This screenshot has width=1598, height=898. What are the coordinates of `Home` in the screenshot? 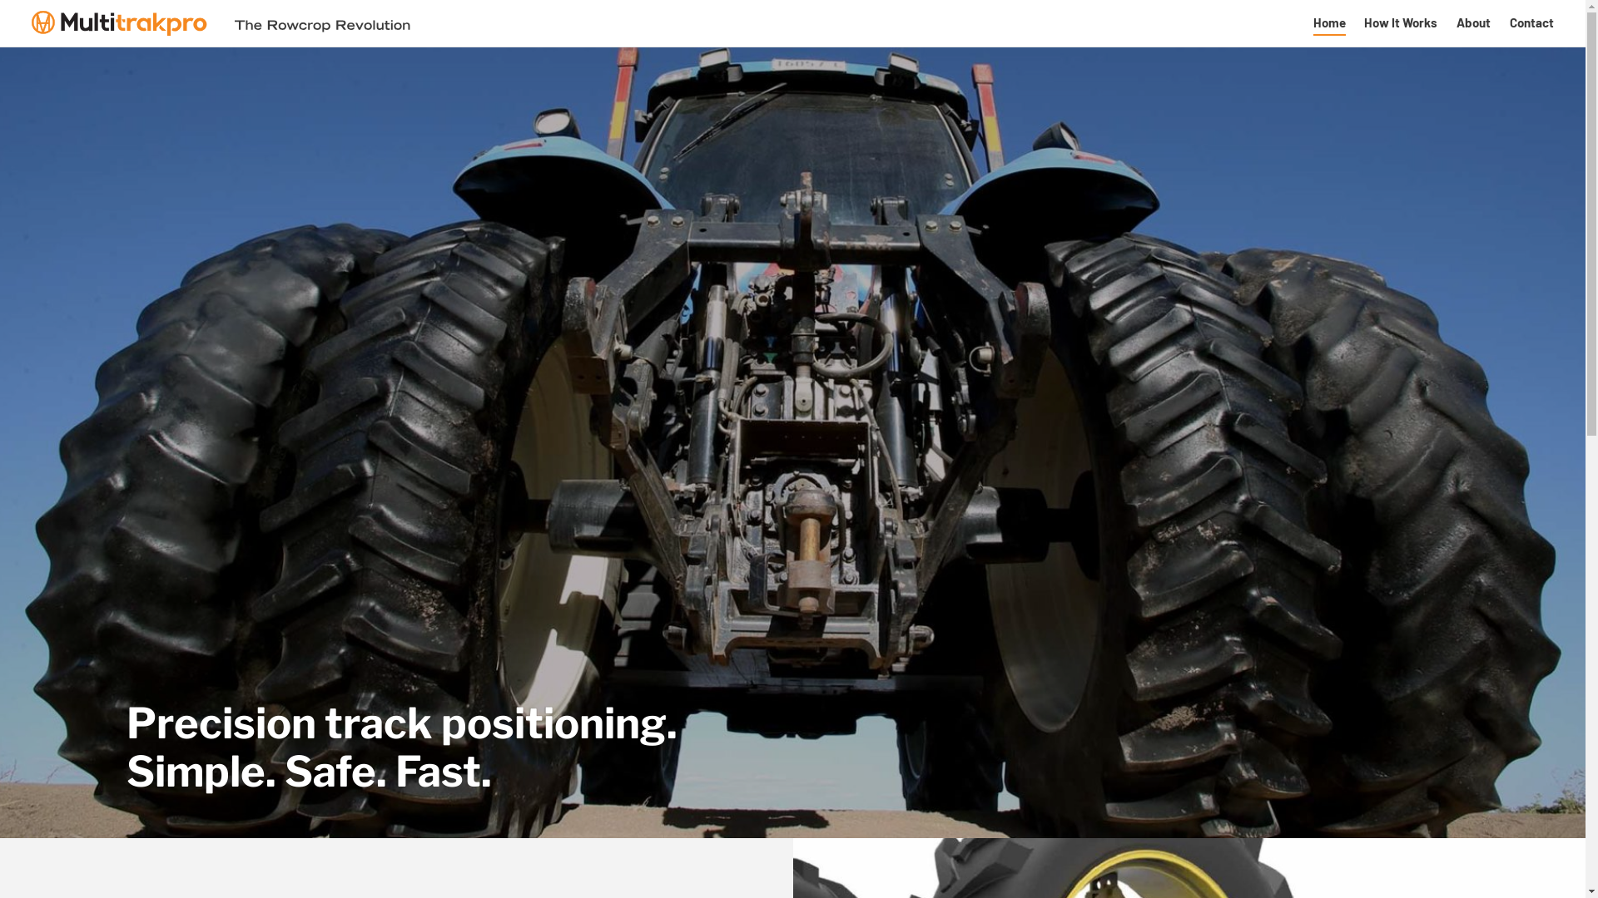 It's located at (1330, 23).